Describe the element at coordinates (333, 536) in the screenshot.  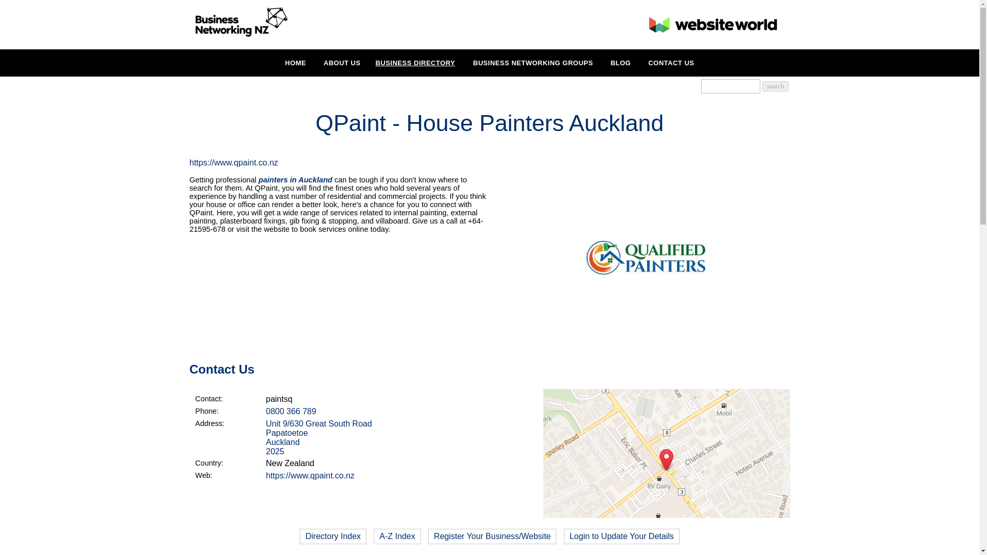
I see `Directory Index` at that location.